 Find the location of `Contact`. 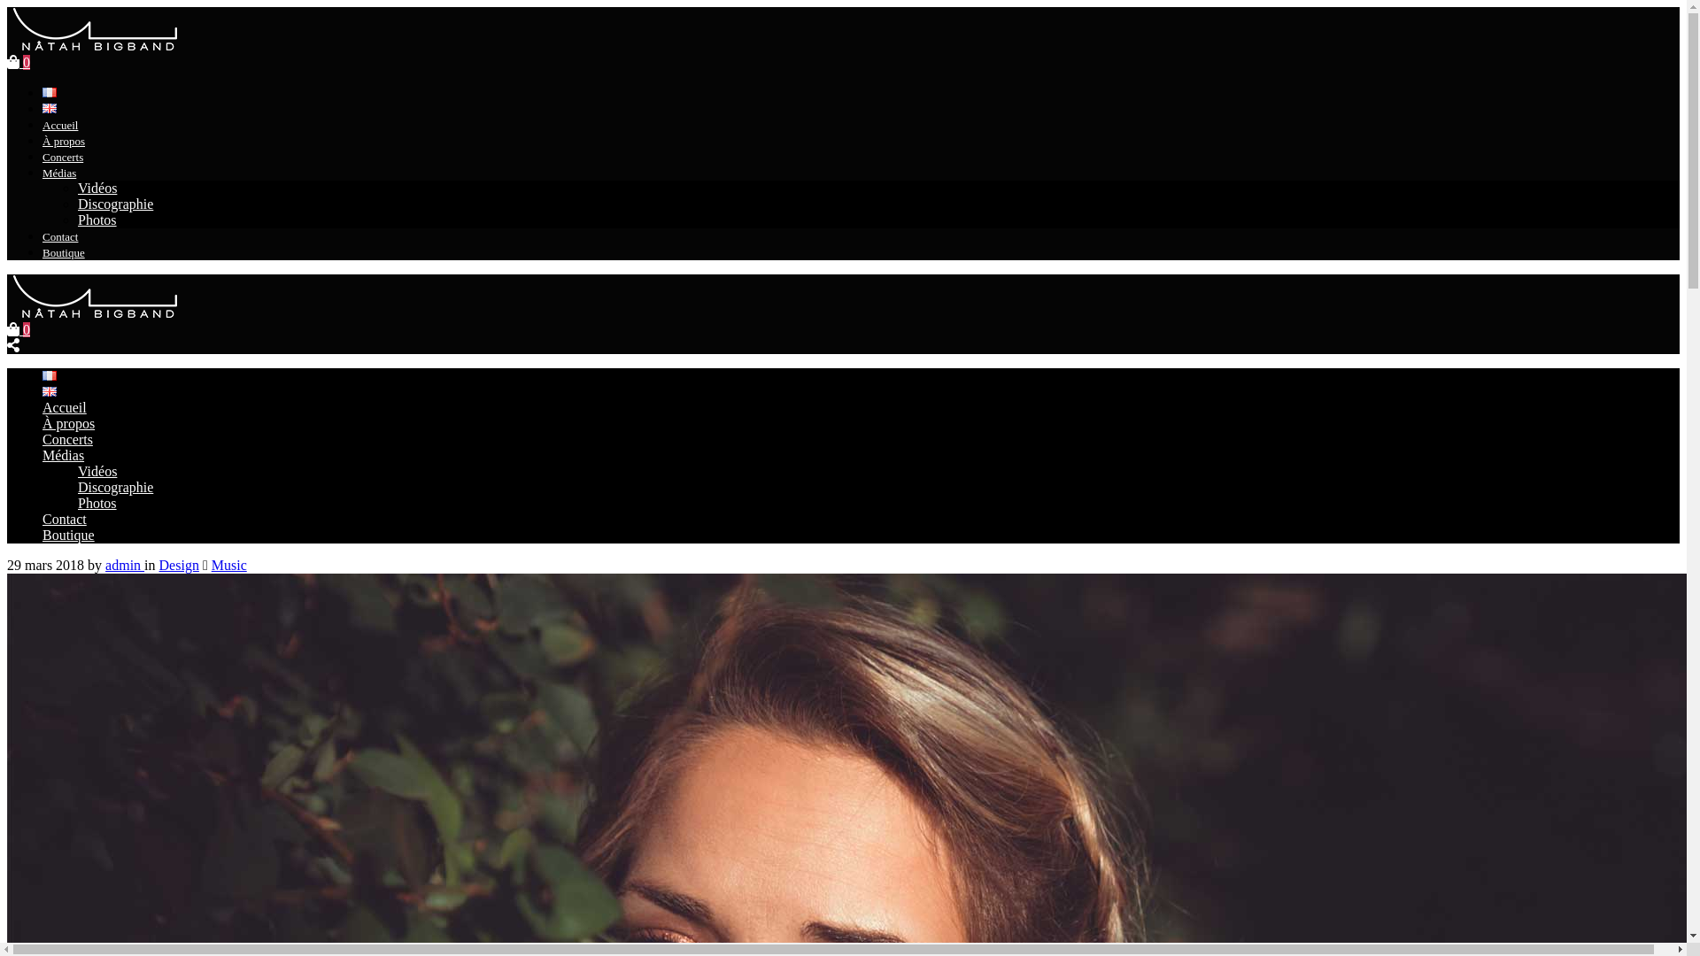

Contact is located at coordinates (65, 519).